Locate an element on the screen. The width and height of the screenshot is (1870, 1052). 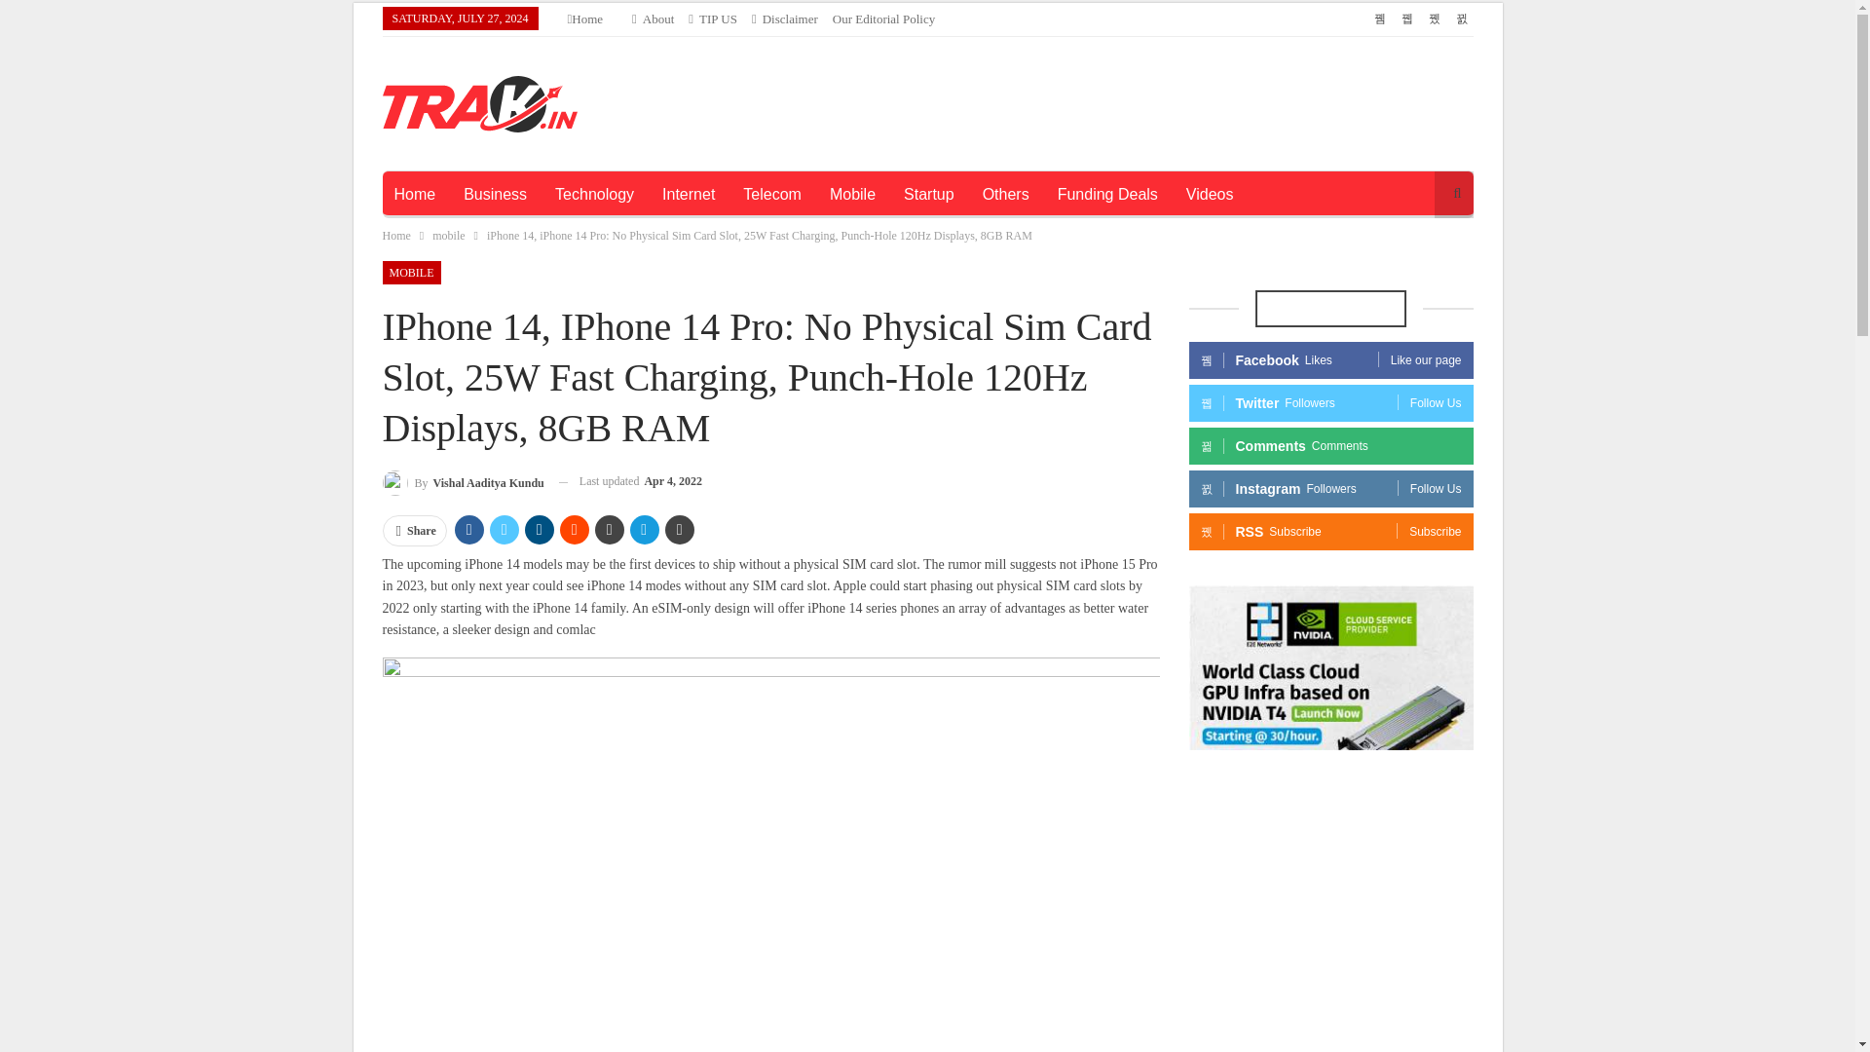
Home is located at coordinates (413, 195).